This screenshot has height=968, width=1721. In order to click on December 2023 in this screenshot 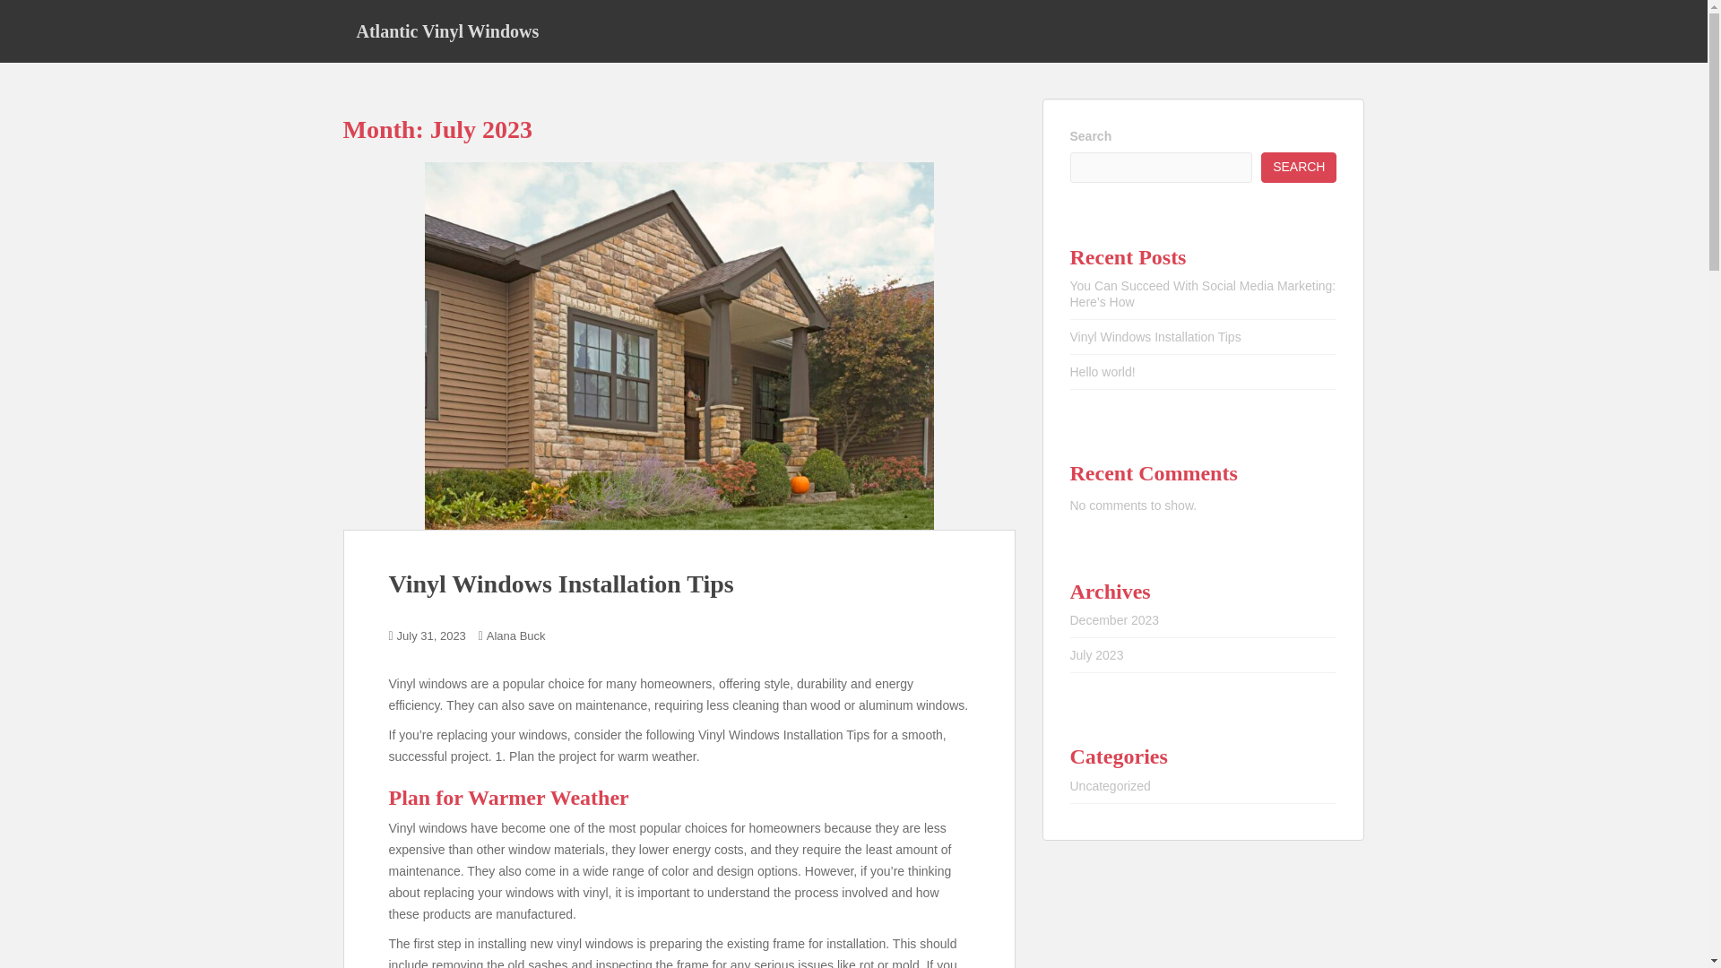, I will do `click(1115, 619)`.